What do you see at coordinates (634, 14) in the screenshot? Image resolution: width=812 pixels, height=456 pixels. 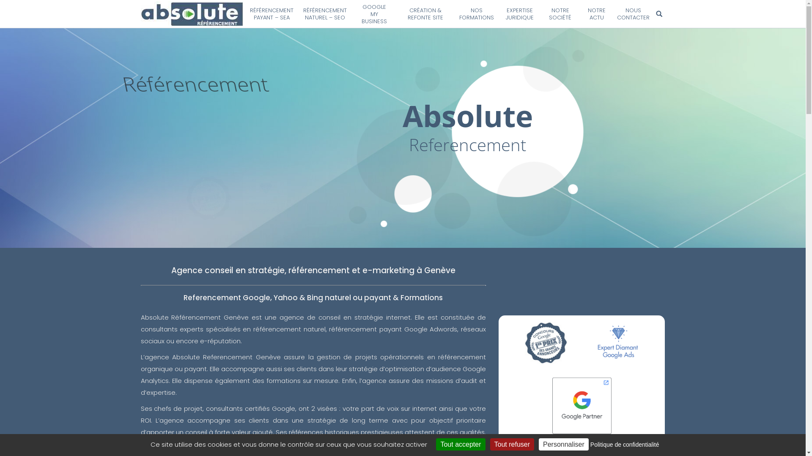 I see `NOUS CONTACTER` at bounding box center [634, 14].